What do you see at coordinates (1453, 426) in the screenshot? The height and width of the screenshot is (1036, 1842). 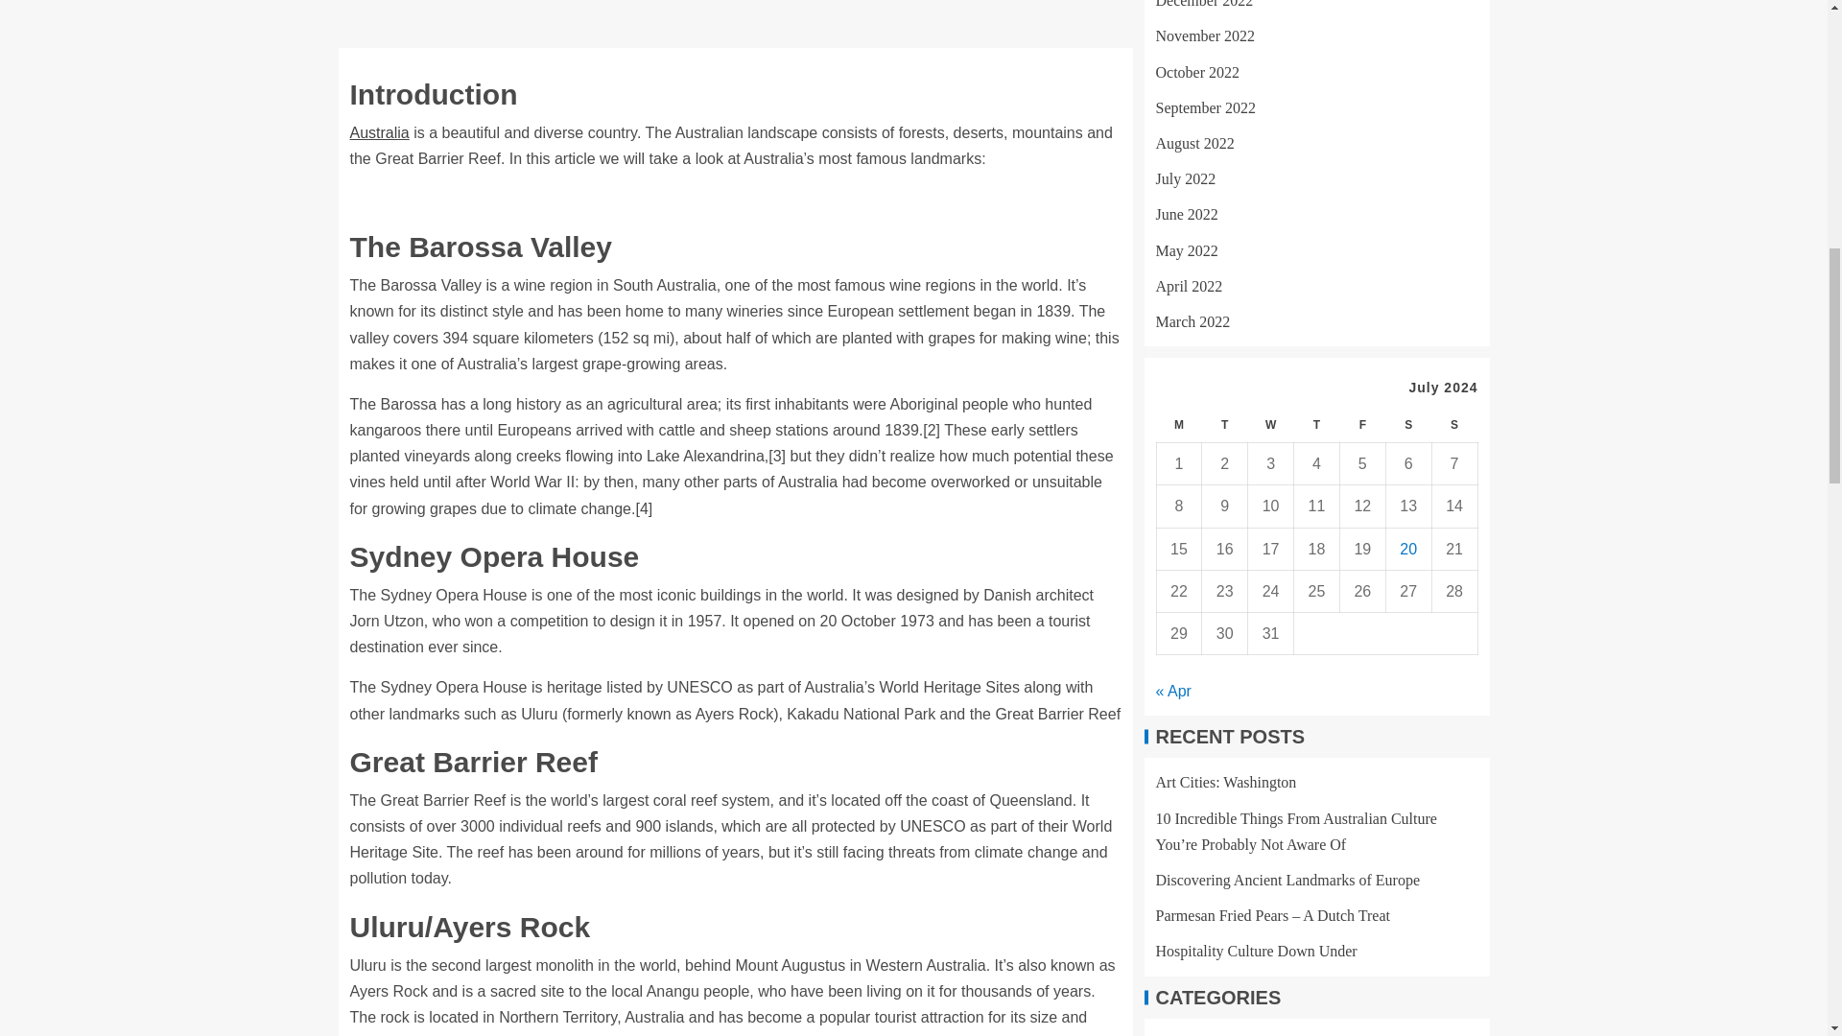 I see `Sunday` at bounding box center [1453, 426].